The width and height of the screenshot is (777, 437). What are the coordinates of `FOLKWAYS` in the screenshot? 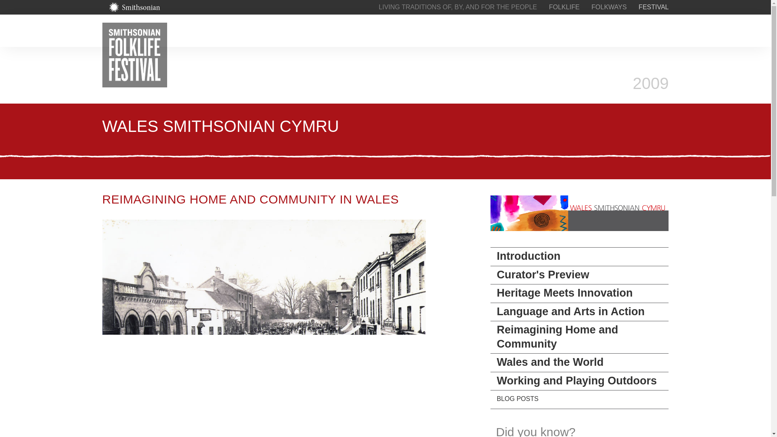 It's located at (609, 6).